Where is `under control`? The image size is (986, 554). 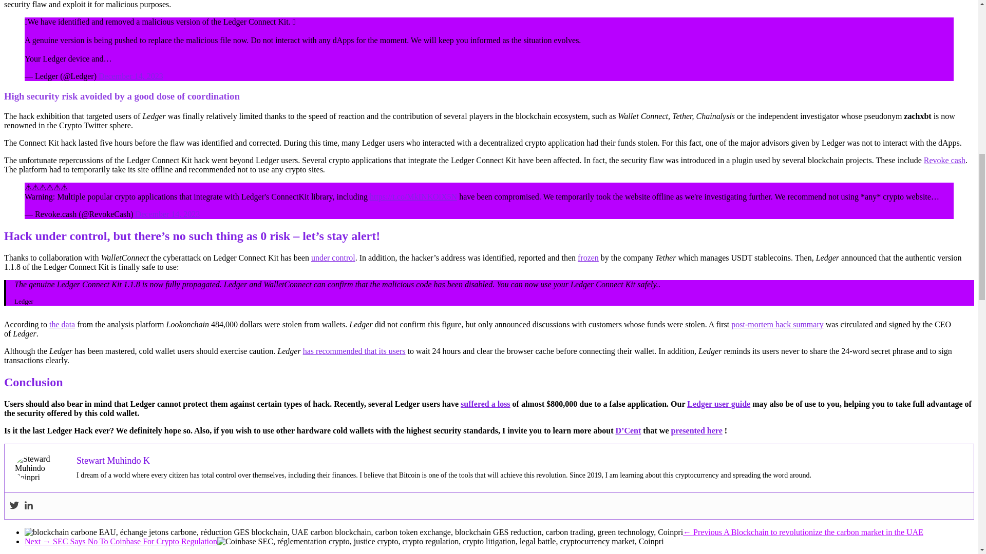 under control is located at coordinates (333, 258).